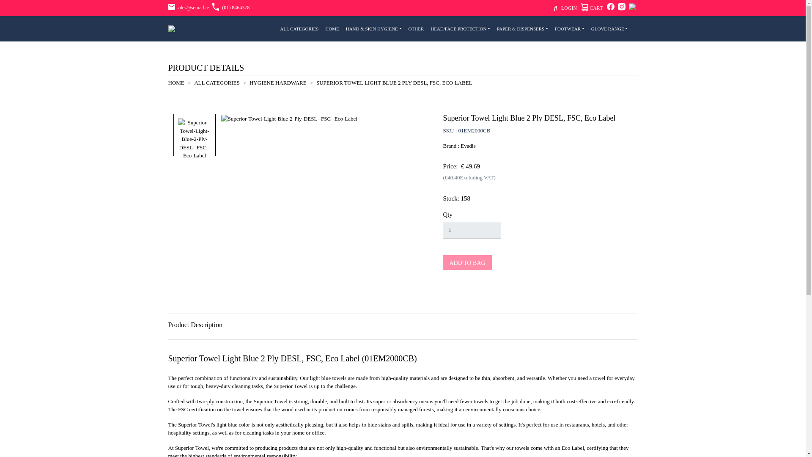 This screenshot has height=457, width=812. I want to click on ALL CATEGORIES, so click(299, 29).